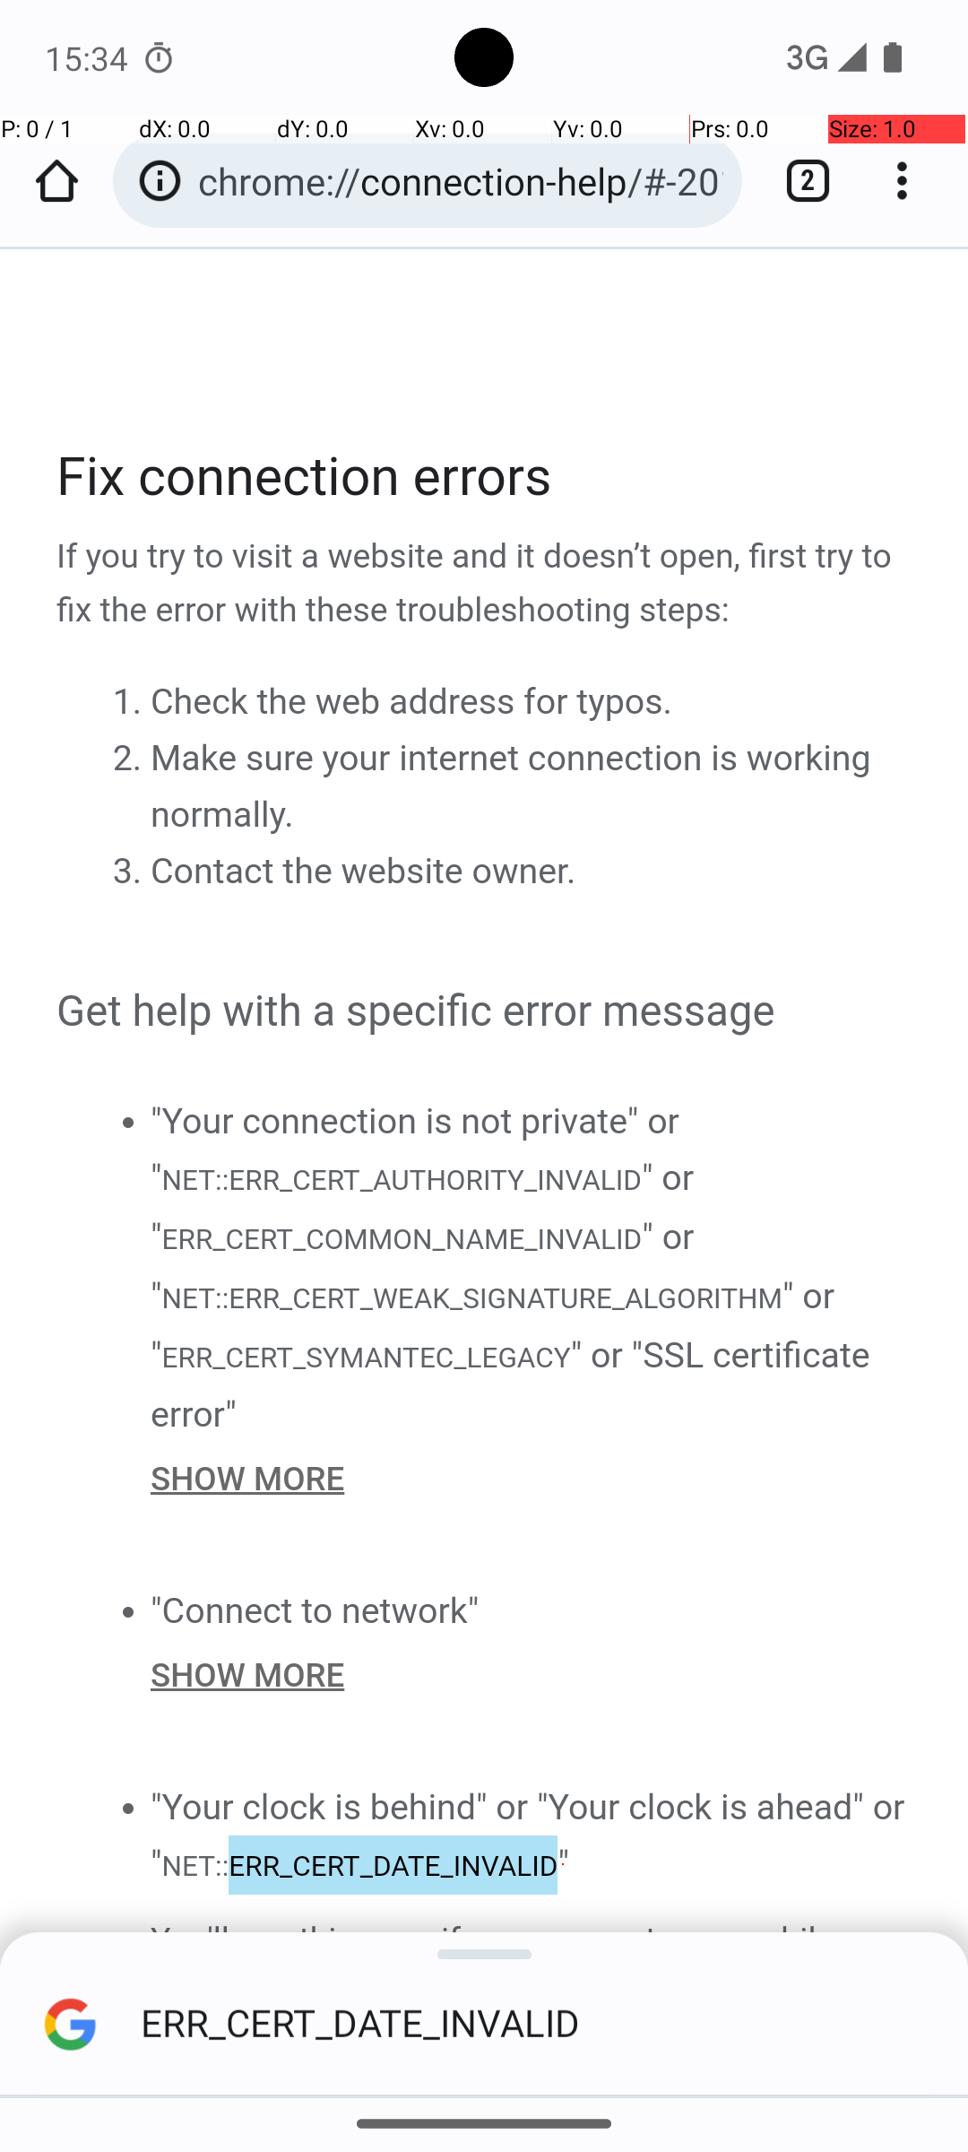 The height and width of the screenshot is (2152, 968). What do you see at coordinates (131, 700) in the screenshot?
I see `1. ` at bounding box center [131, 700].